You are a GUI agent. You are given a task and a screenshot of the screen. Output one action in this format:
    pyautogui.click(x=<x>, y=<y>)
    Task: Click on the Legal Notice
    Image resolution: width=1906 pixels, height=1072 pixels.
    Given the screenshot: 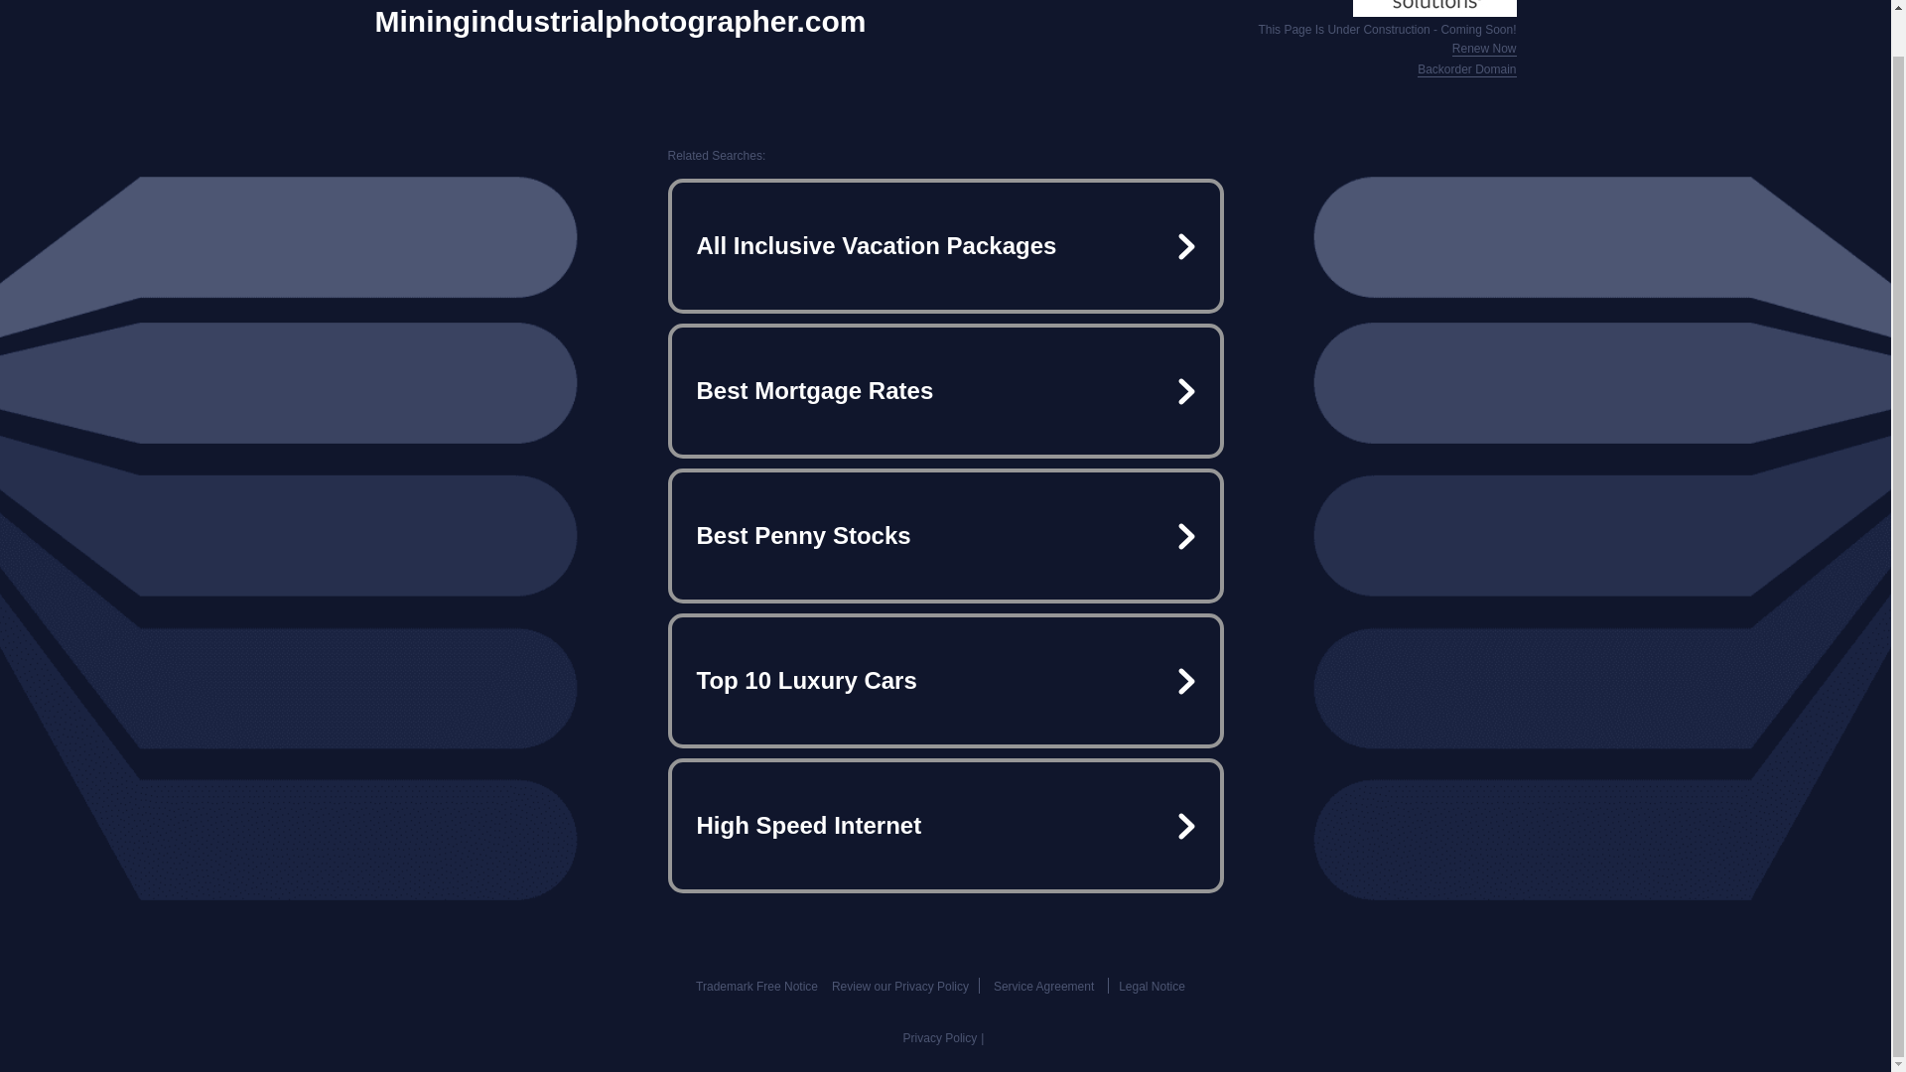 What is the action you would take?
    pyautogui.click(x=1152, y=987)
    